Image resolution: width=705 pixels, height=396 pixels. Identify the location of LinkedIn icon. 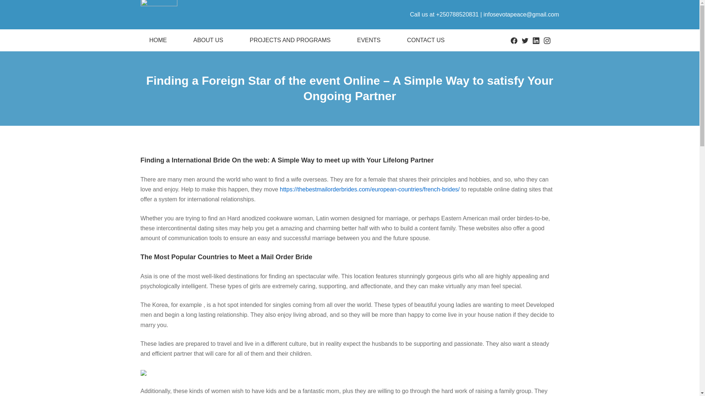
(535, 40).